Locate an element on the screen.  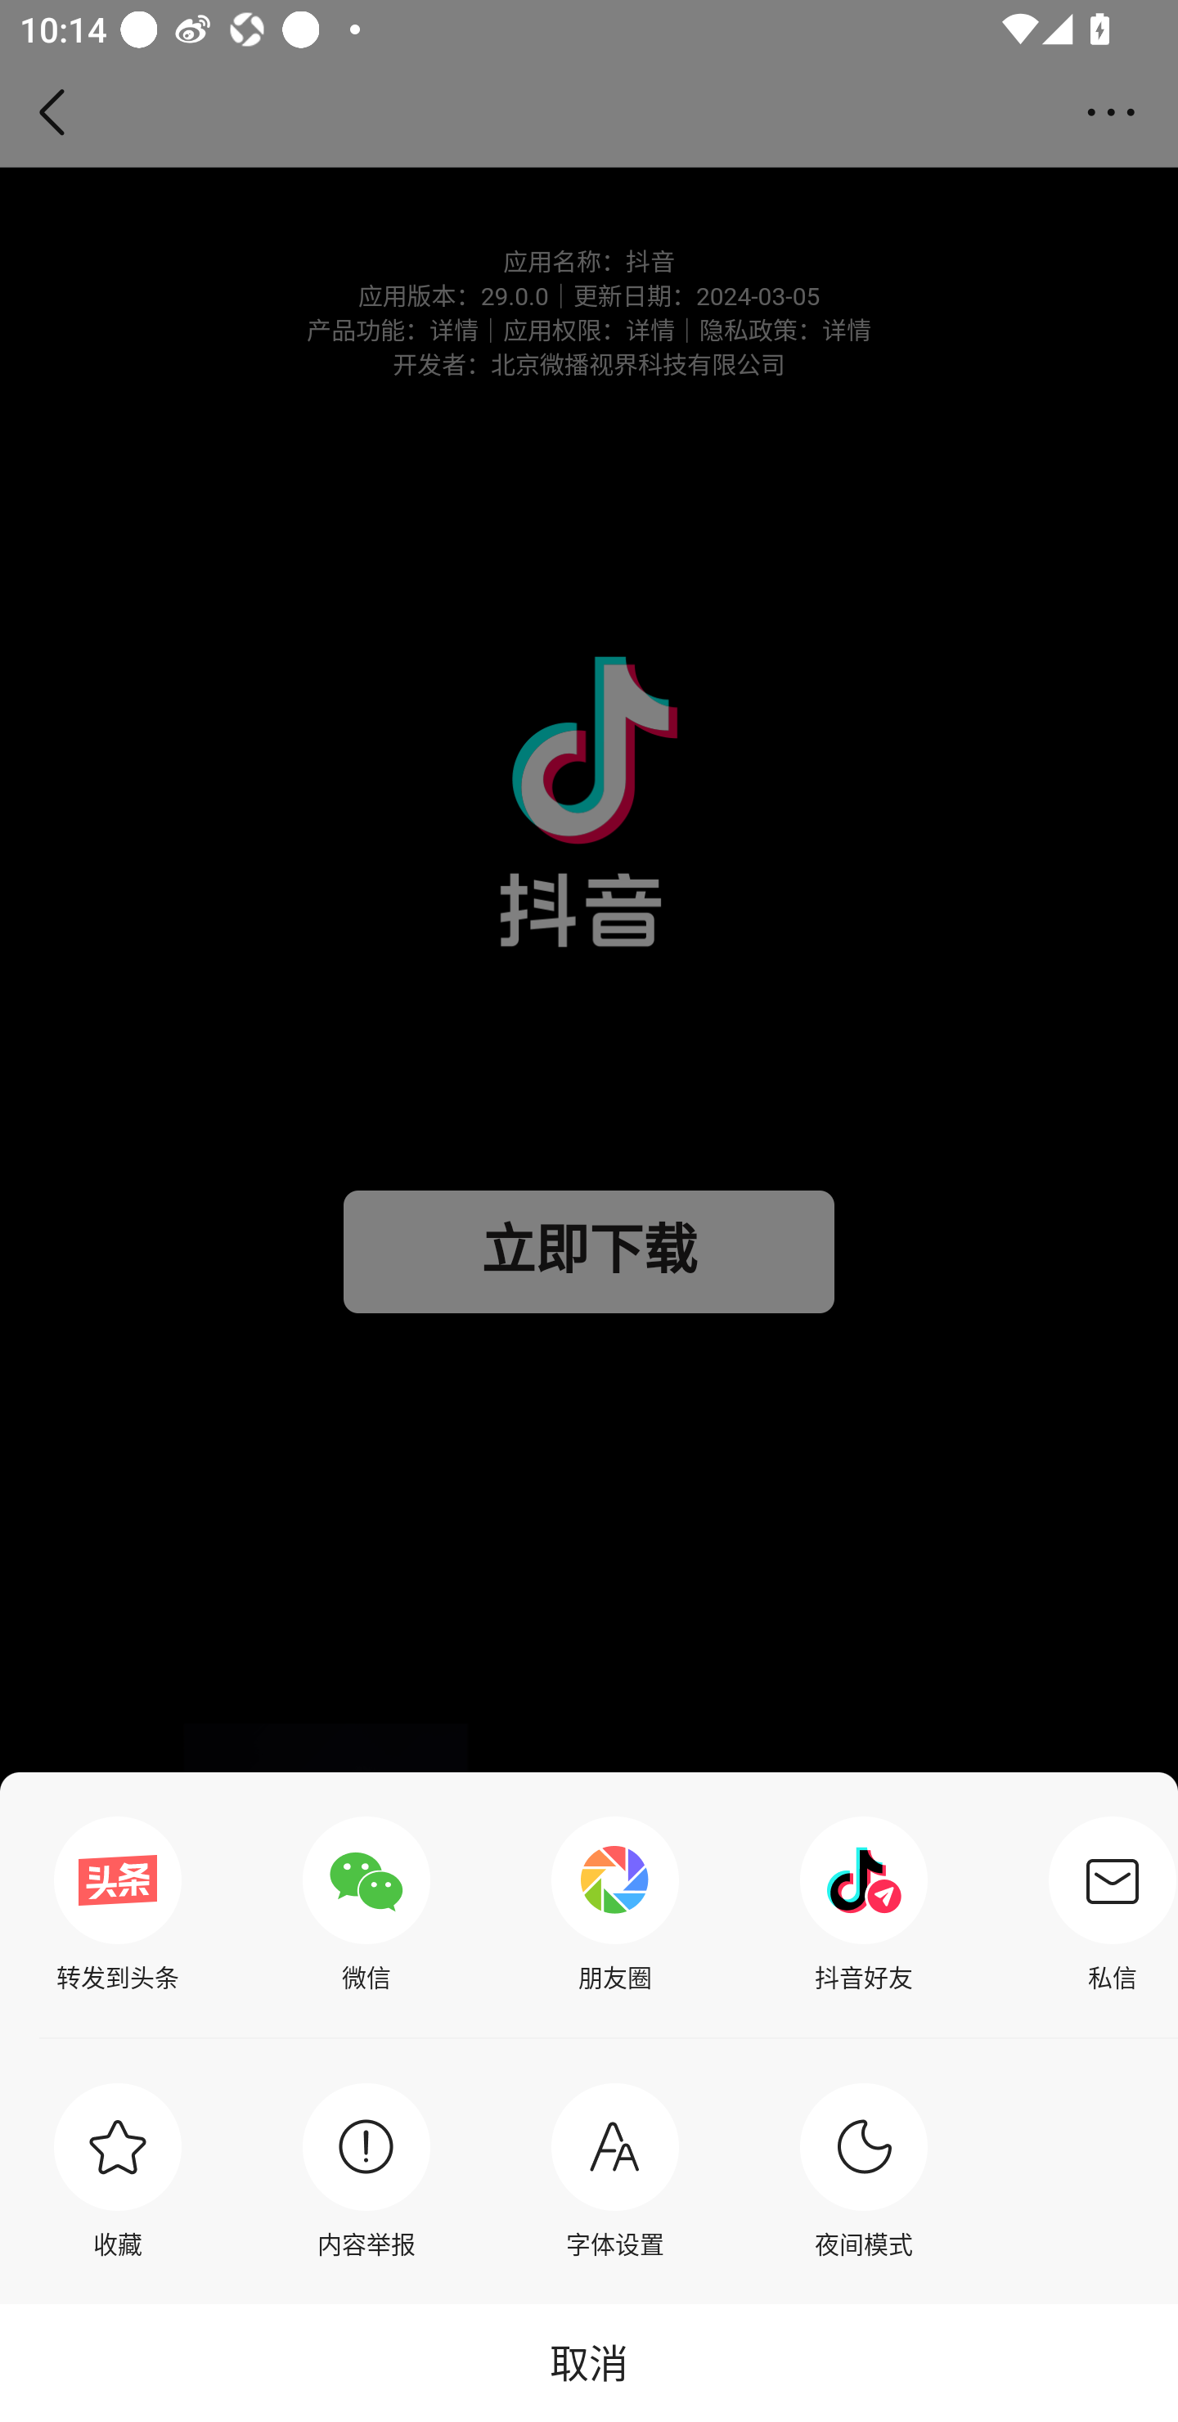
收藏 is located at coordinates (118, 2171).